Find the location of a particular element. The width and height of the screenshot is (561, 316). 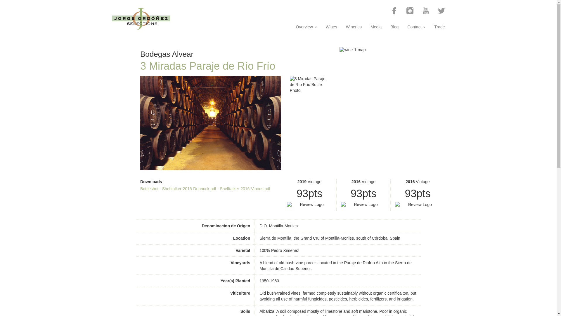

Wines is located at coordinates (331, 26).